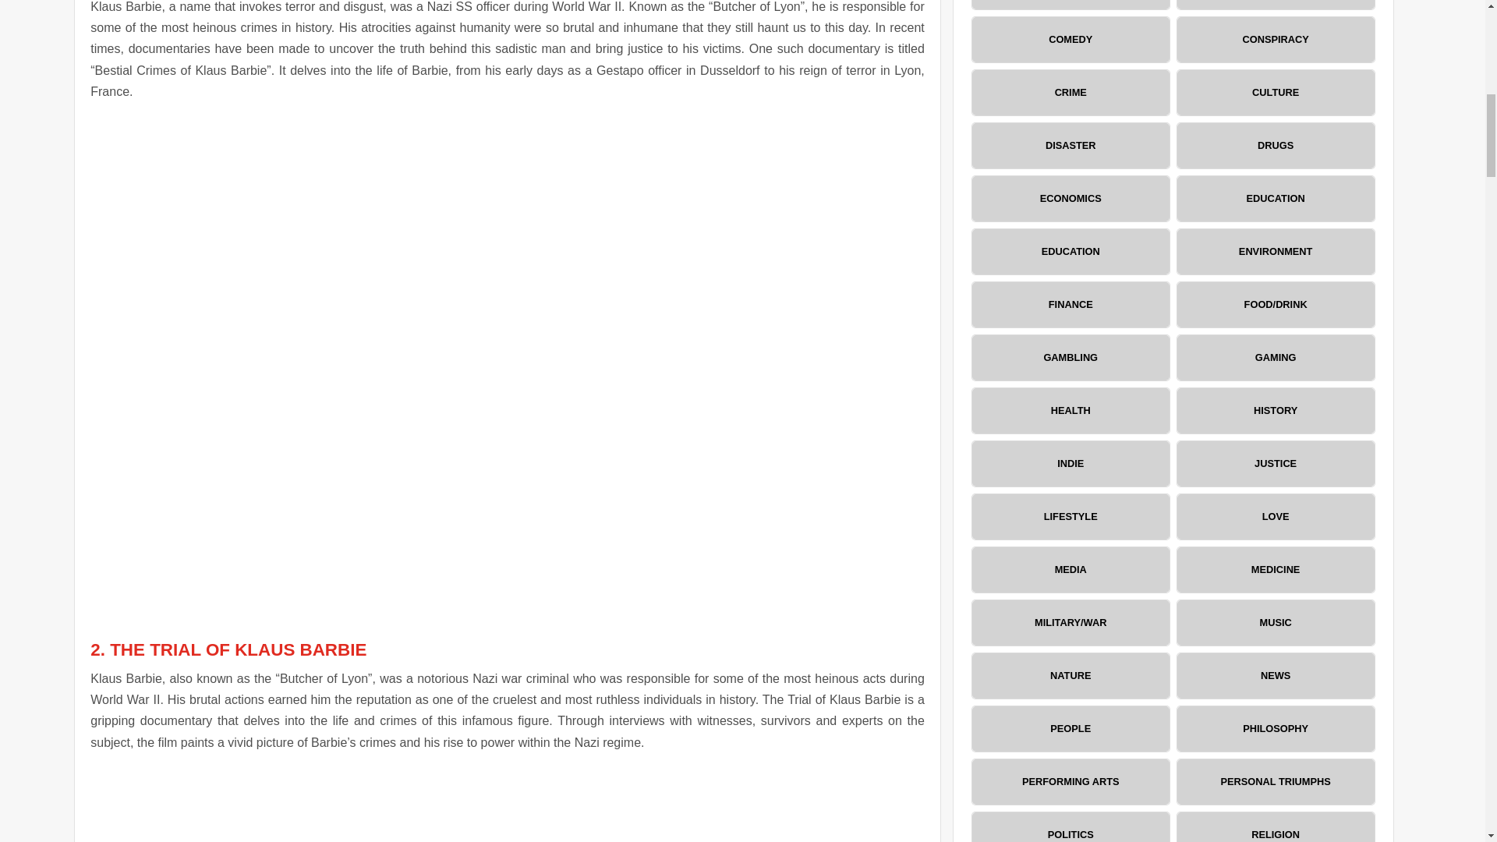  I want to click on DRUGS, so click(1276, 145).